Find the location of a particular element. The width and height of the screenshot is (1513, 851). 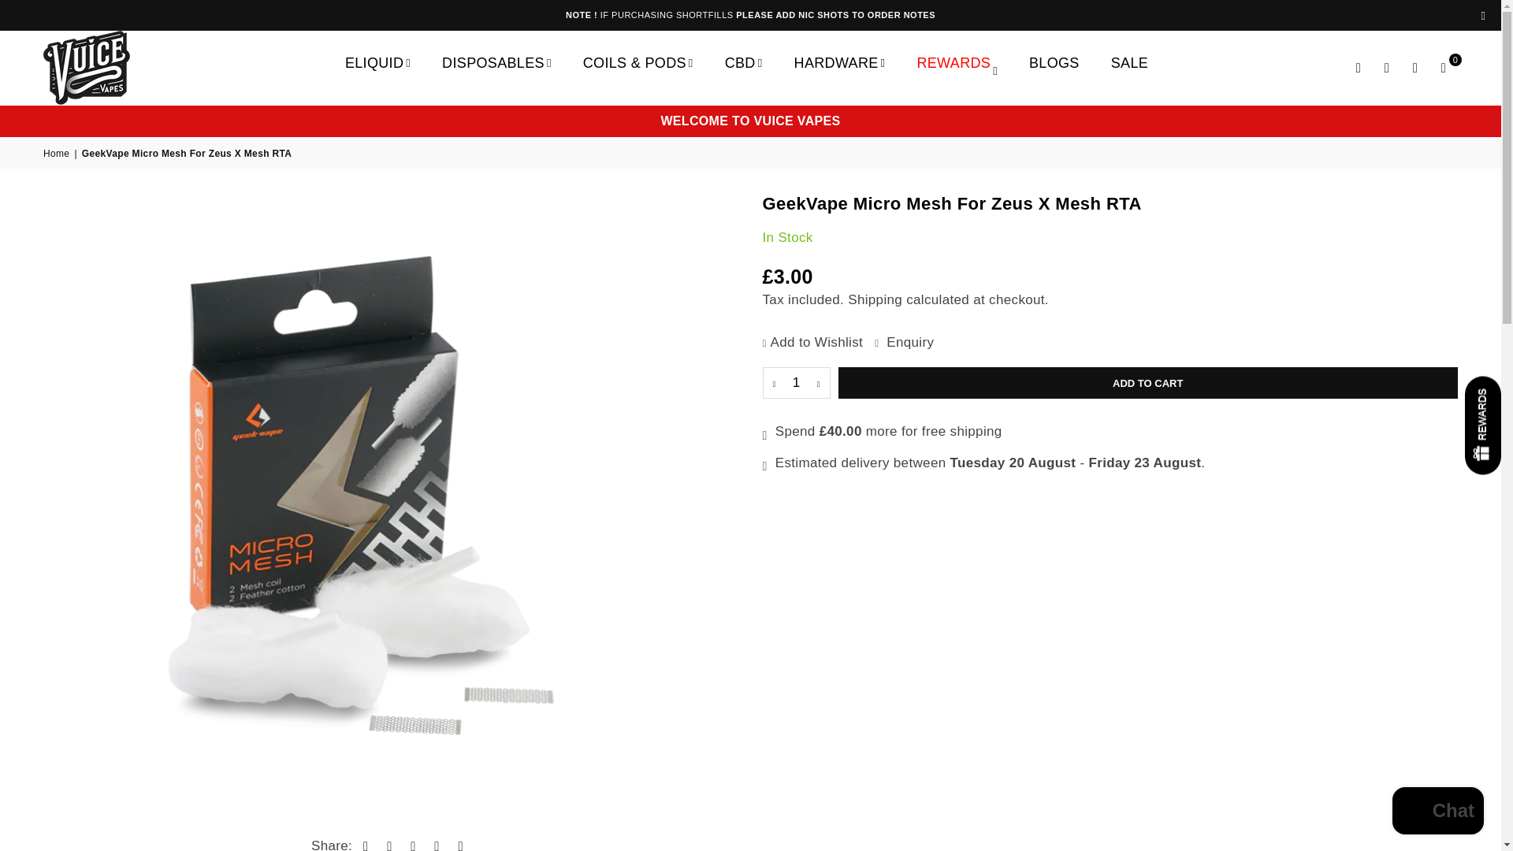

Wishlist is located at coordinates (1415, 68).